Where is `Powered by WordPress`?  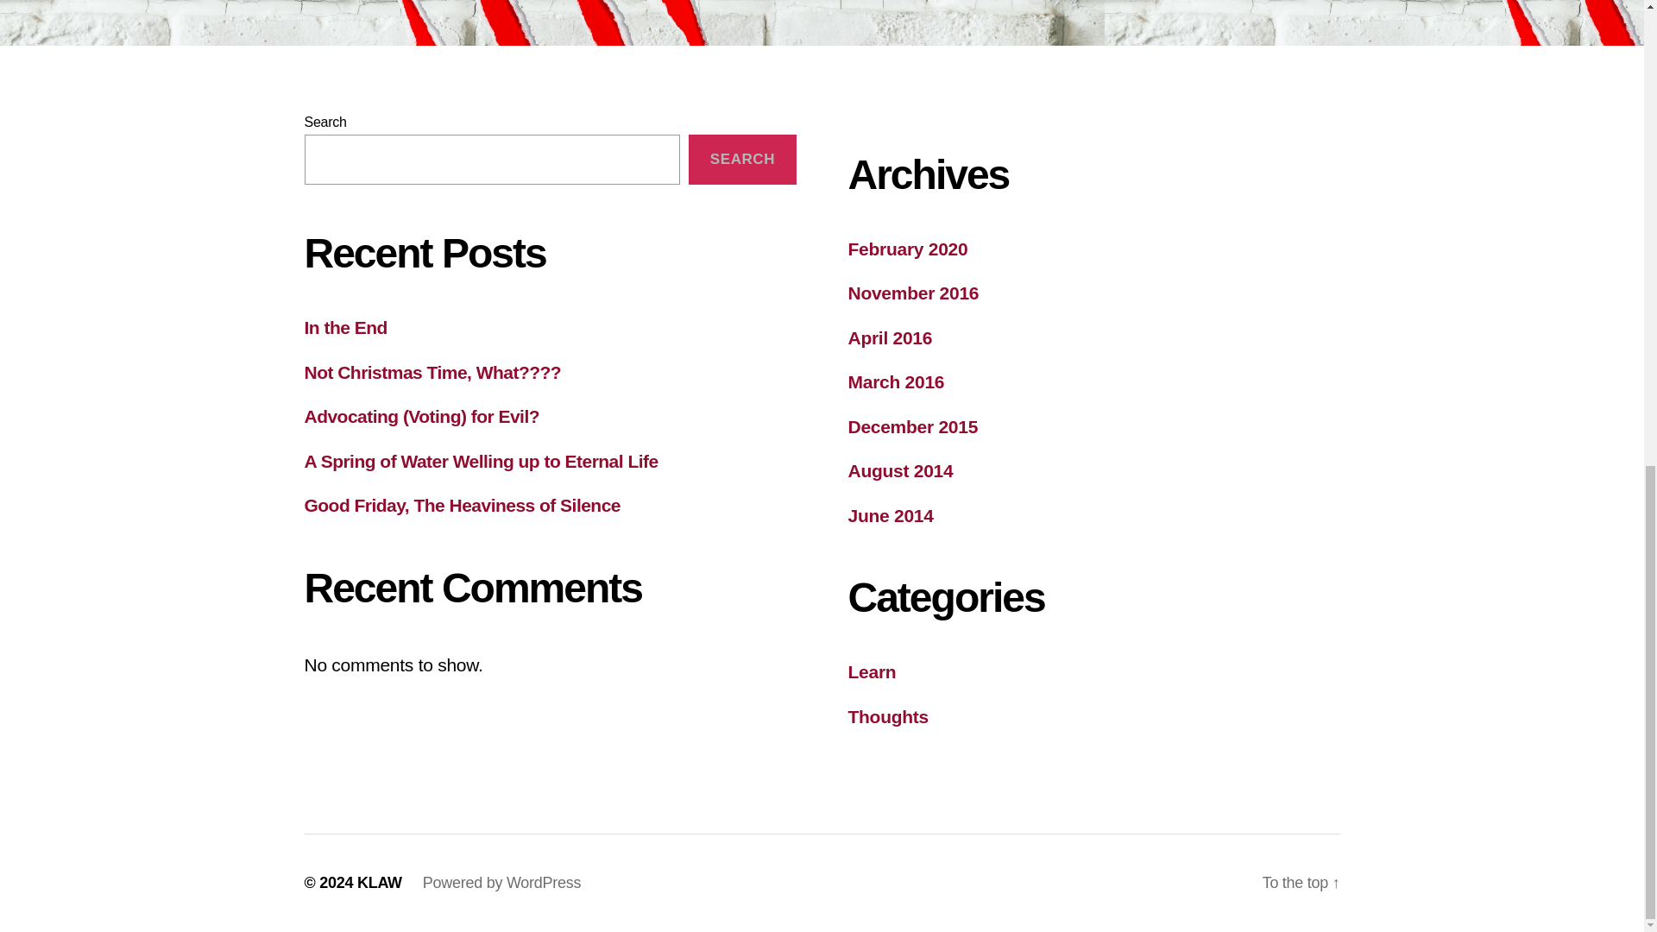 Powered by WordPress is located at coordinates (501, 882).